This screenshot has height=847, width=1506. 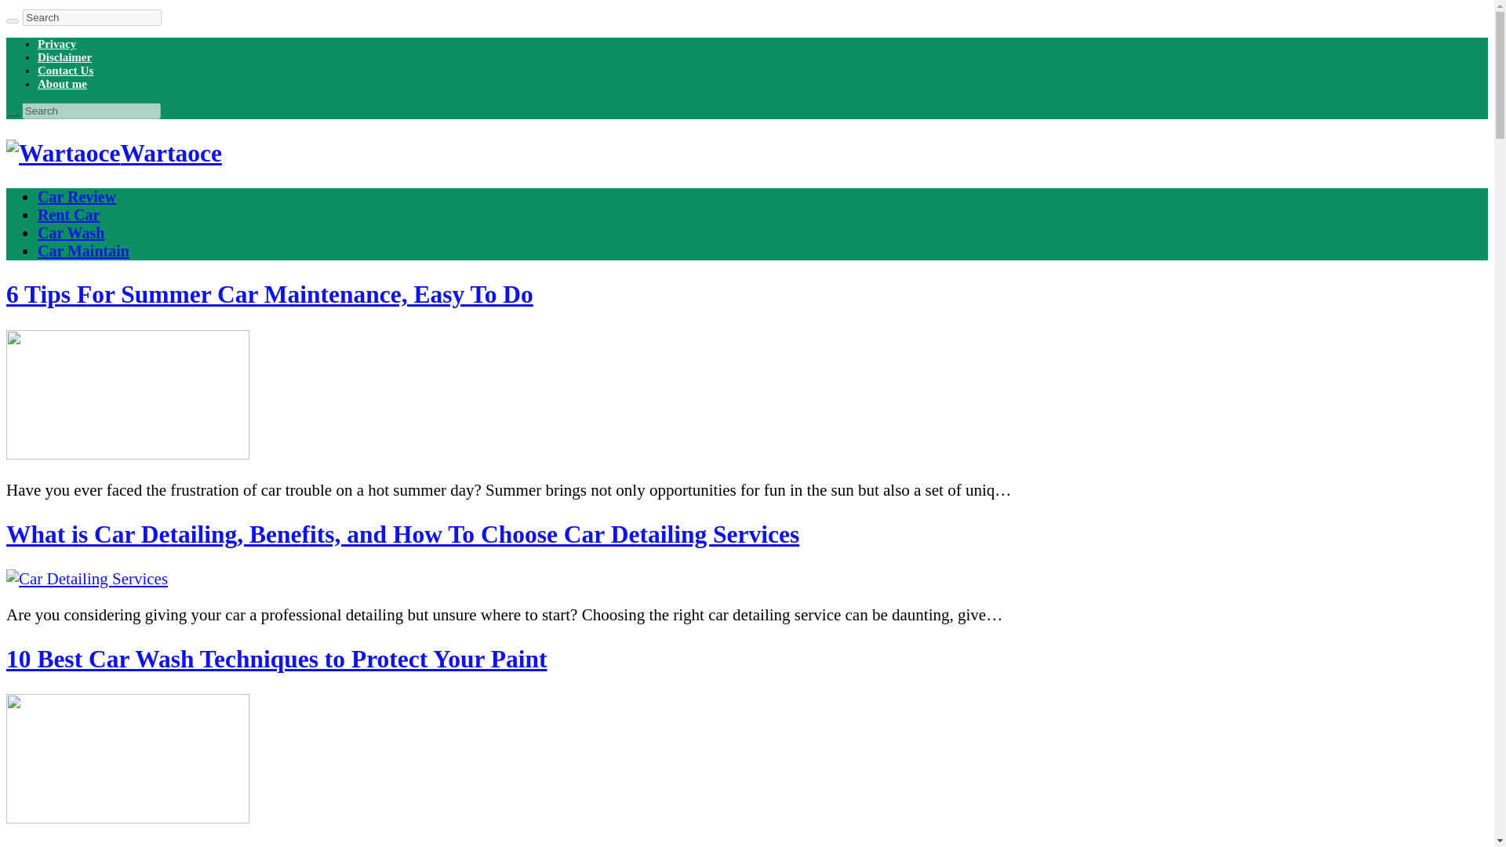 What do you see at coordinates (91, 111) in the screenshot?
I see `Search` at bounding box center [91, 111].